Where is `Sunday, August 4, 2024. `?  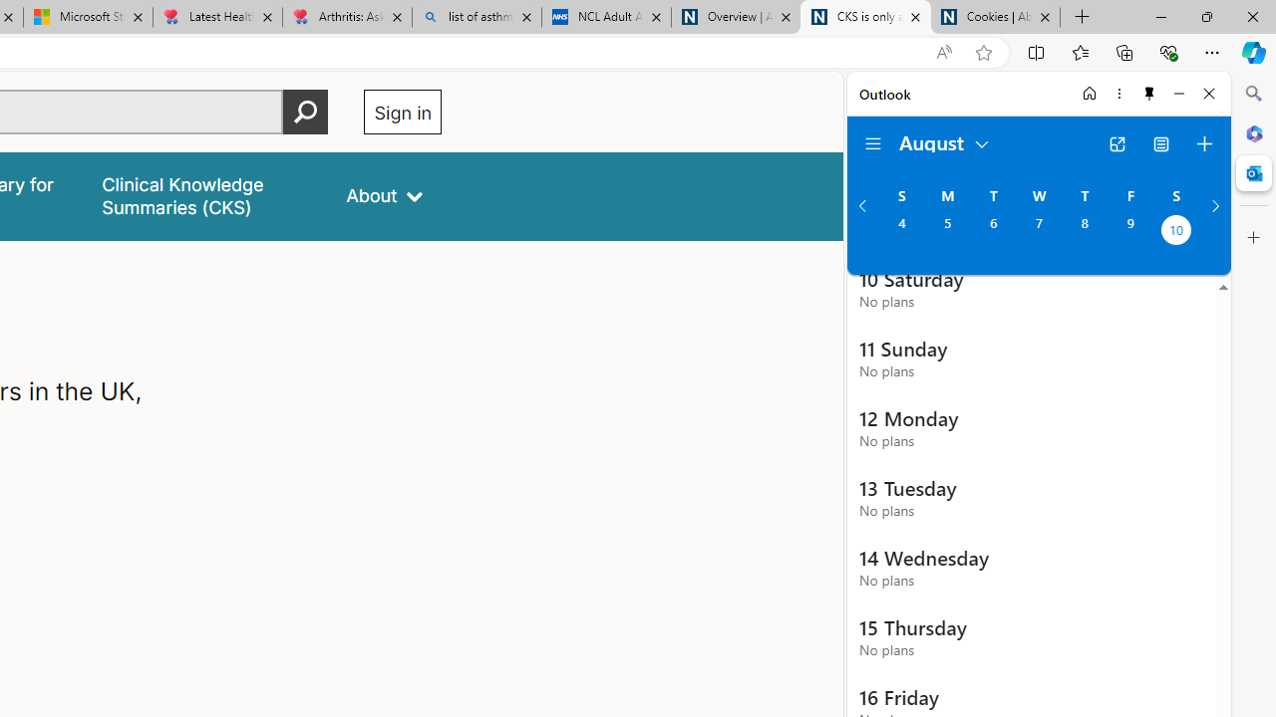 Sunday, August 4, 2024.  is located at coordinates (901, 232).